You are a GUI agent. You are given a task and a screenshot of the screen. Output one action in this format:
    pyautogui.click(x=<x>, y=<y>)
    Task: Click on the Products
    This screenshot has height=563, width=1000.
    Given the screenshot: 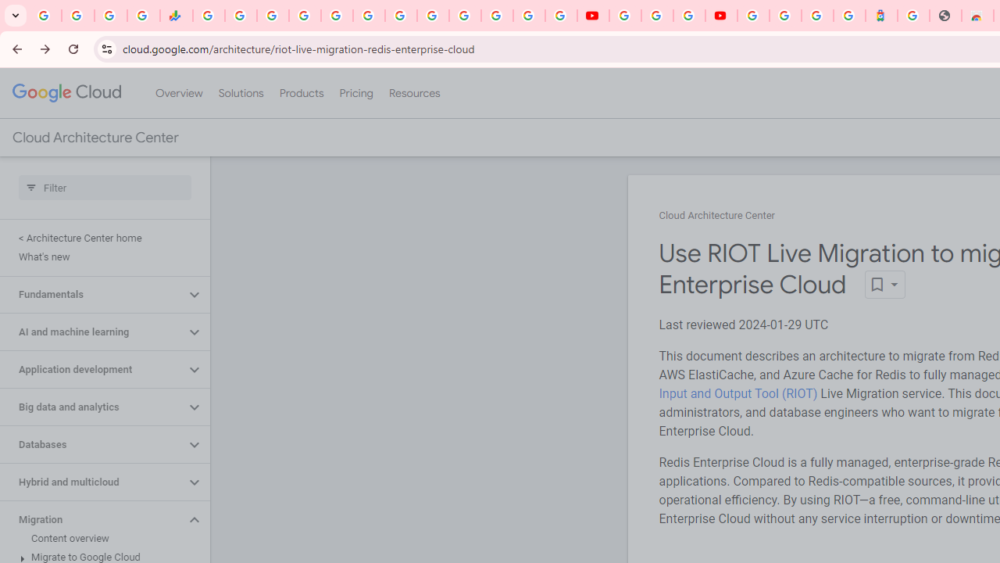 What is the action you would take?
    pyautogui.click(x=302, y=93)
    